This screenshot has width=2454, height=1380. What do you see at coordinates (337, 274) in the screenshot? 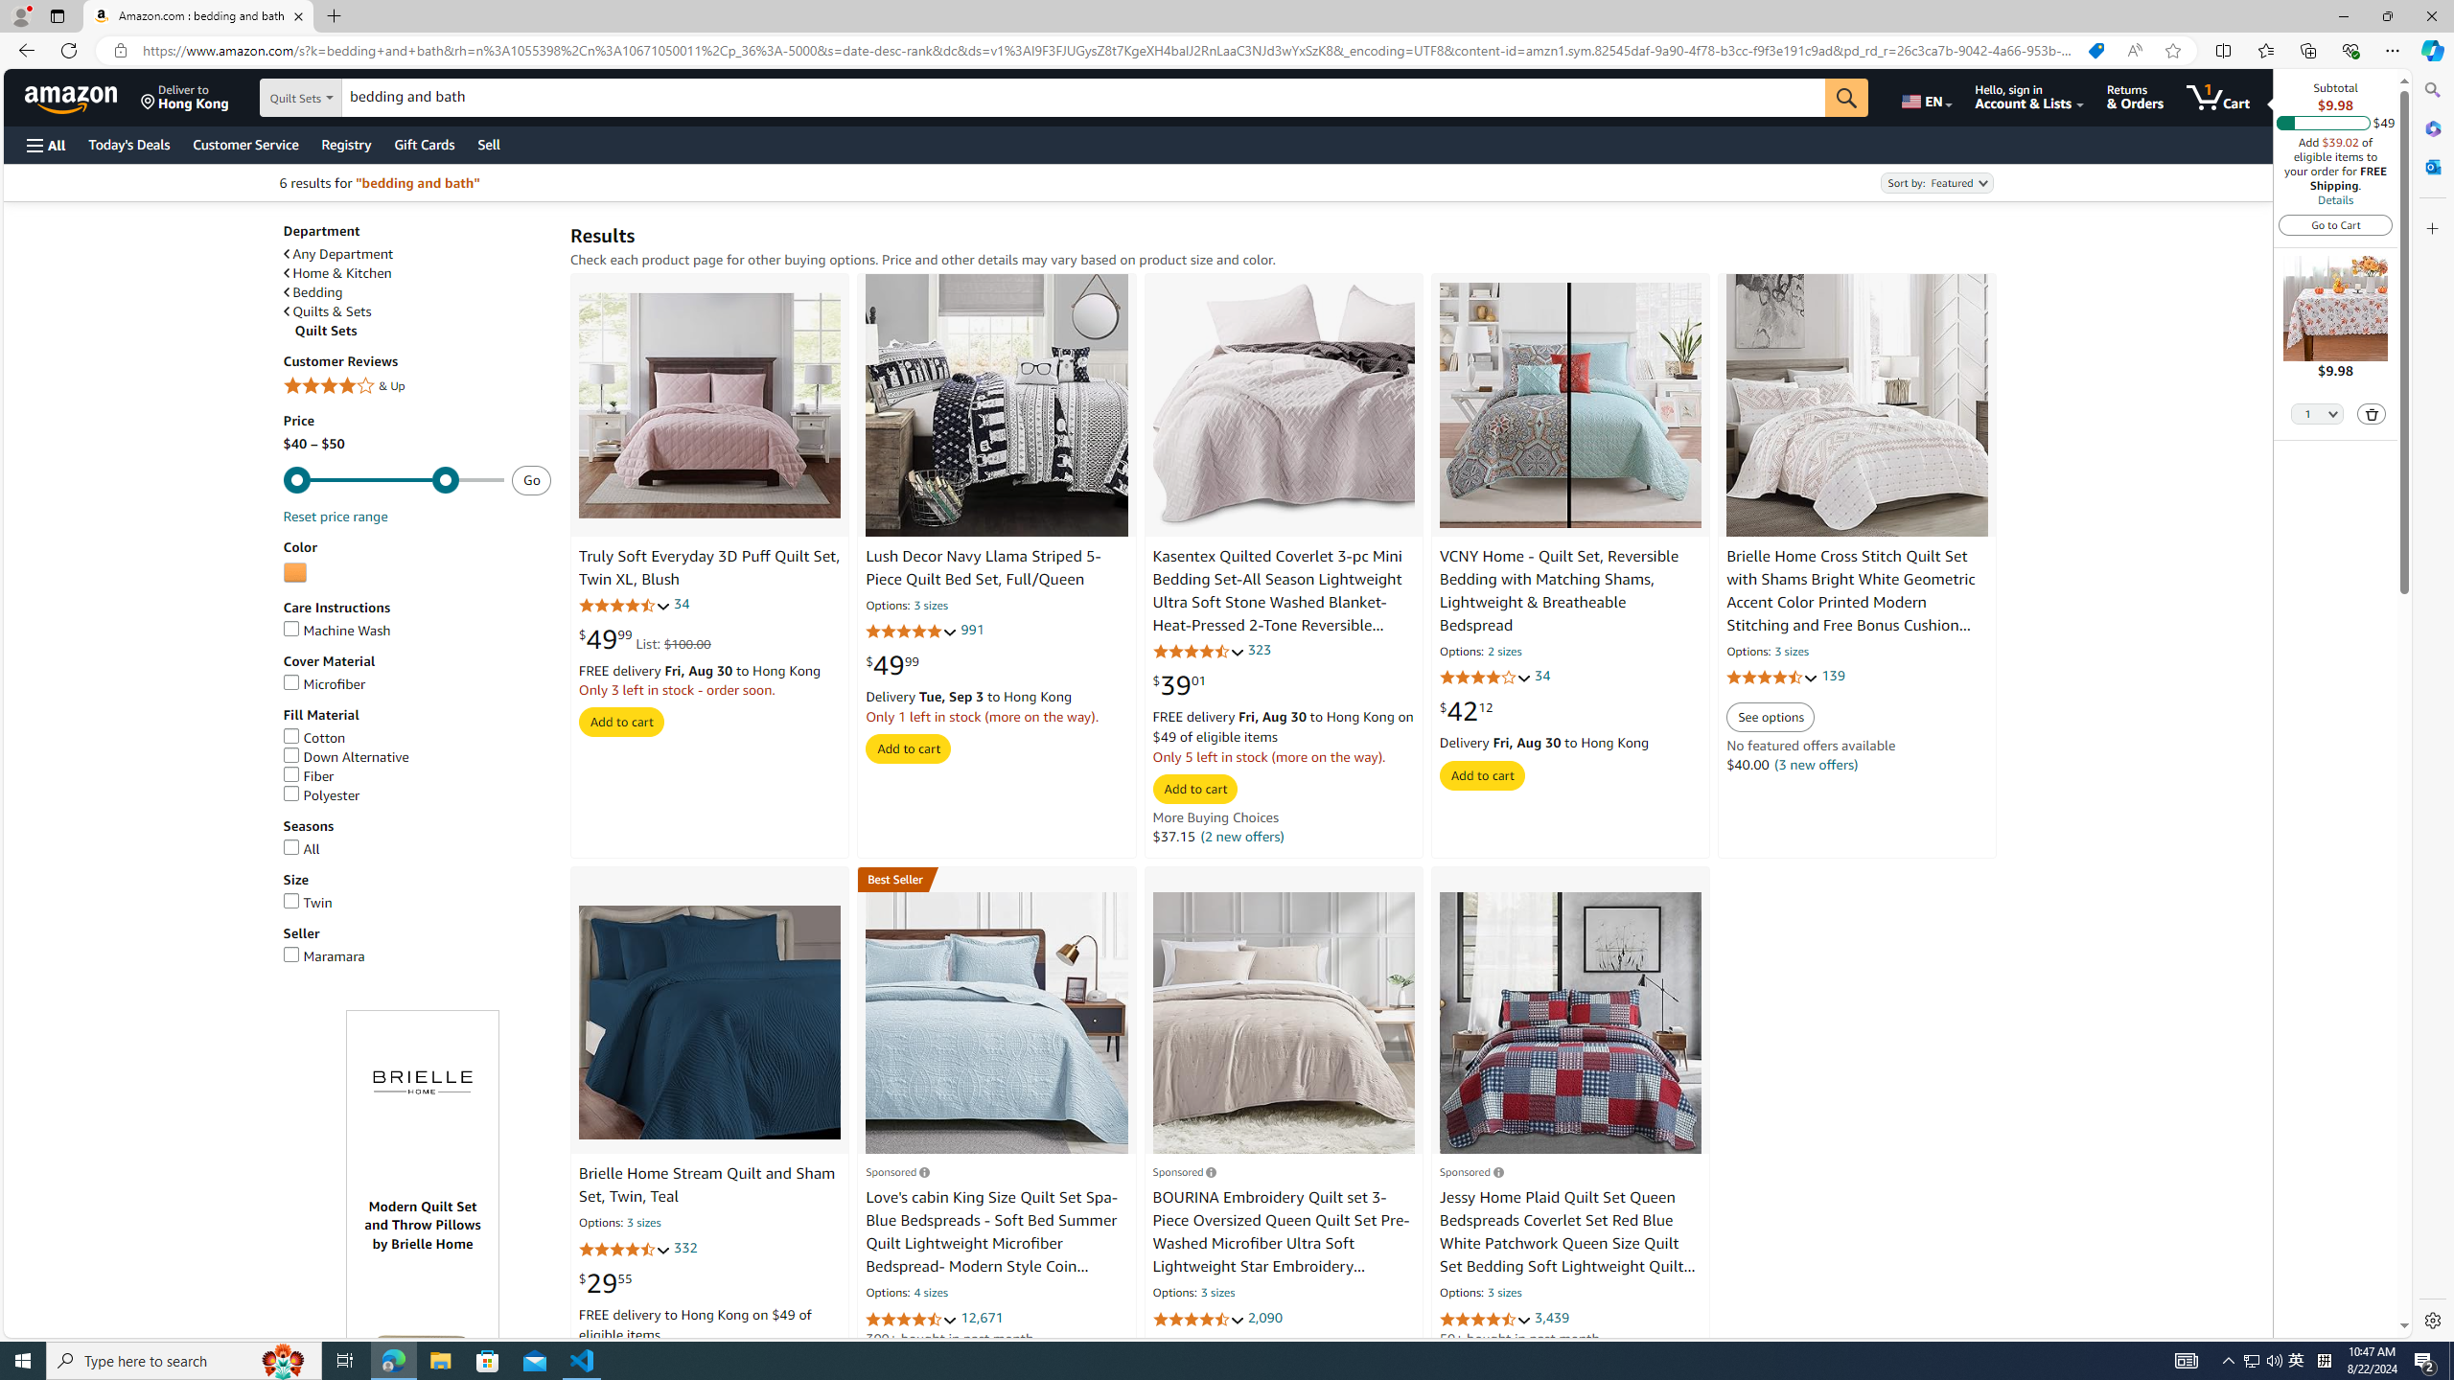
I see `Home & Kitchen` at bounding box center [337, 274].